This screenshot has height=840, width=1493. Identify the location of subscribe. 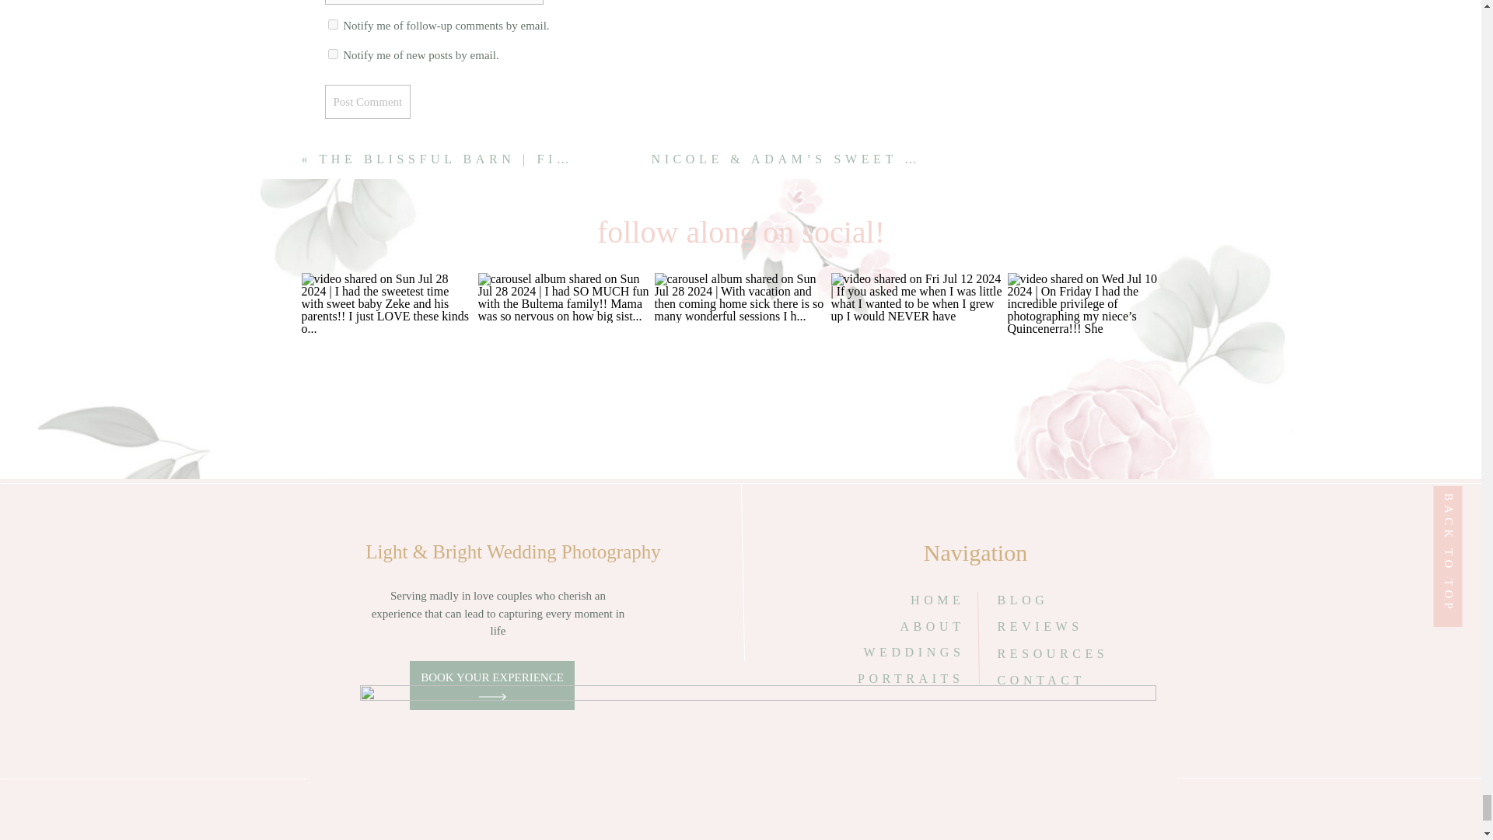
(333, 53).